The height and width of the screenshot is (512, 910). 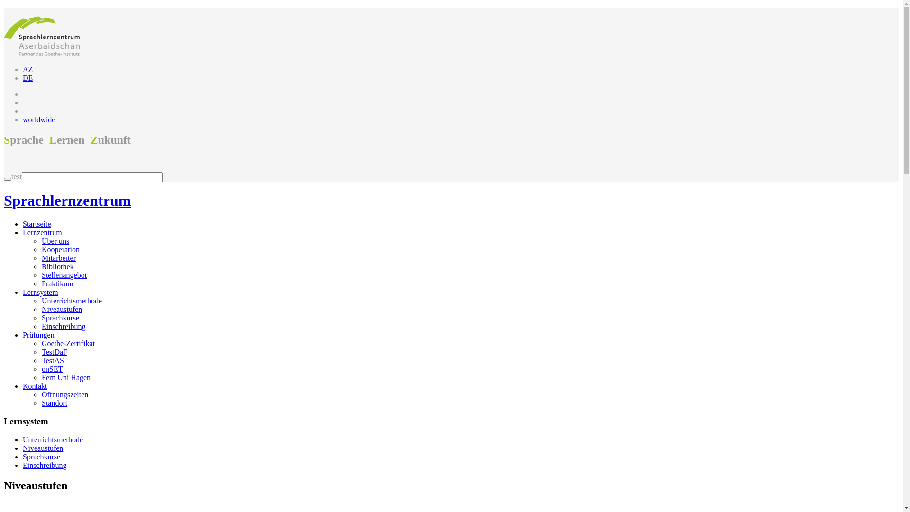 What do you see at coordinates (35, 386) in the screenshot?
I see `Kontakt` at bounding box center [35, 386].